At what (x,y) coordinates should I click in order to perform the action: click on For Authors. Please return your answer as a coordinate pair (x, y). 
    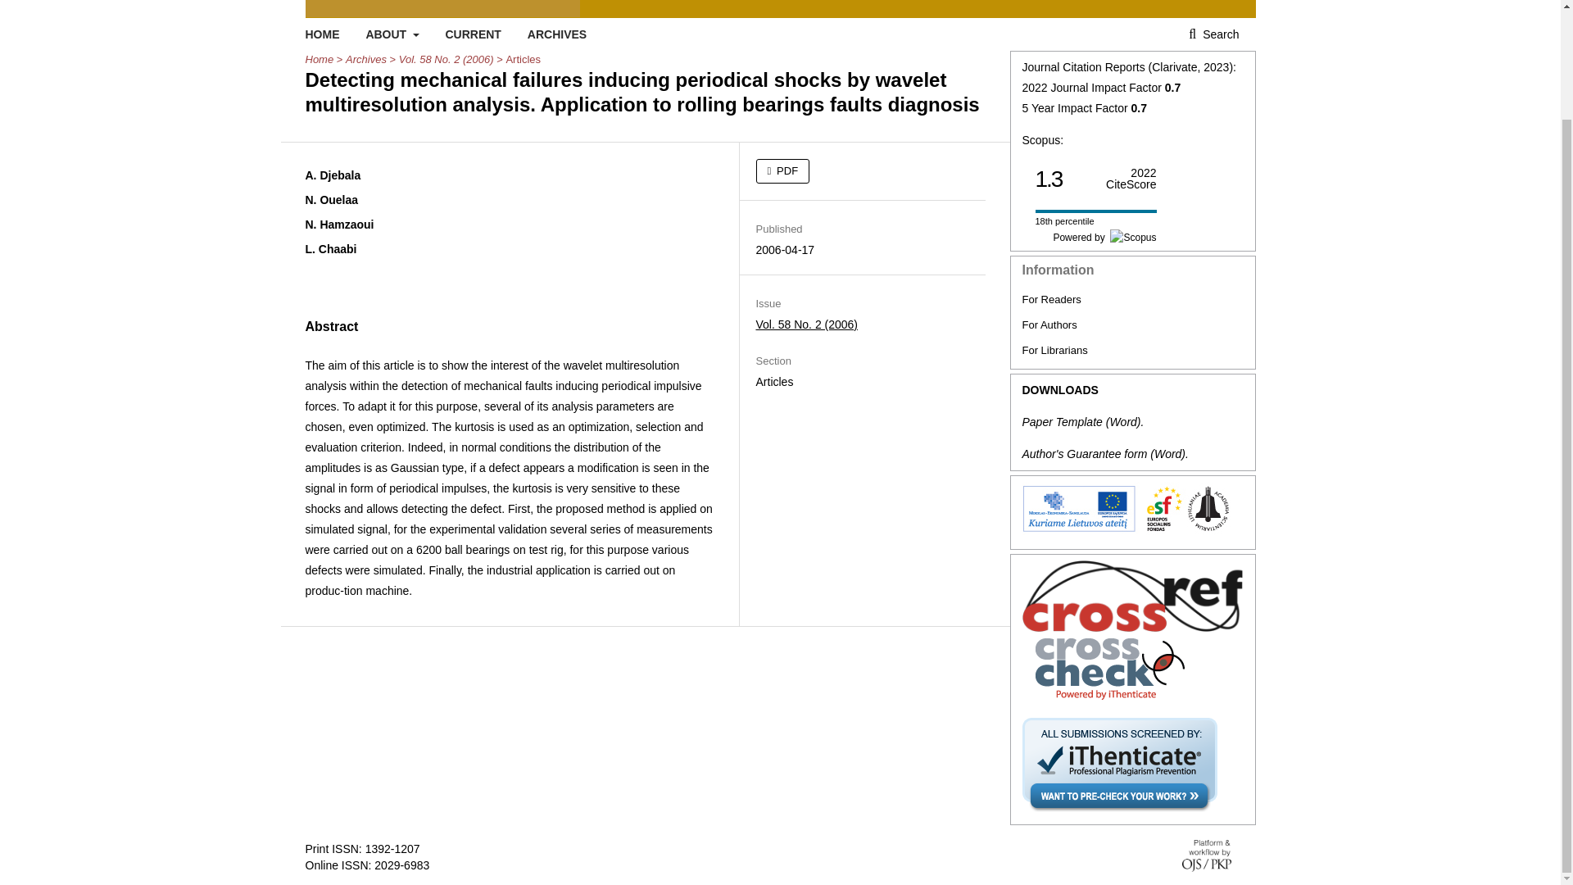
    Looking at the image, I should click on (1050, 324).